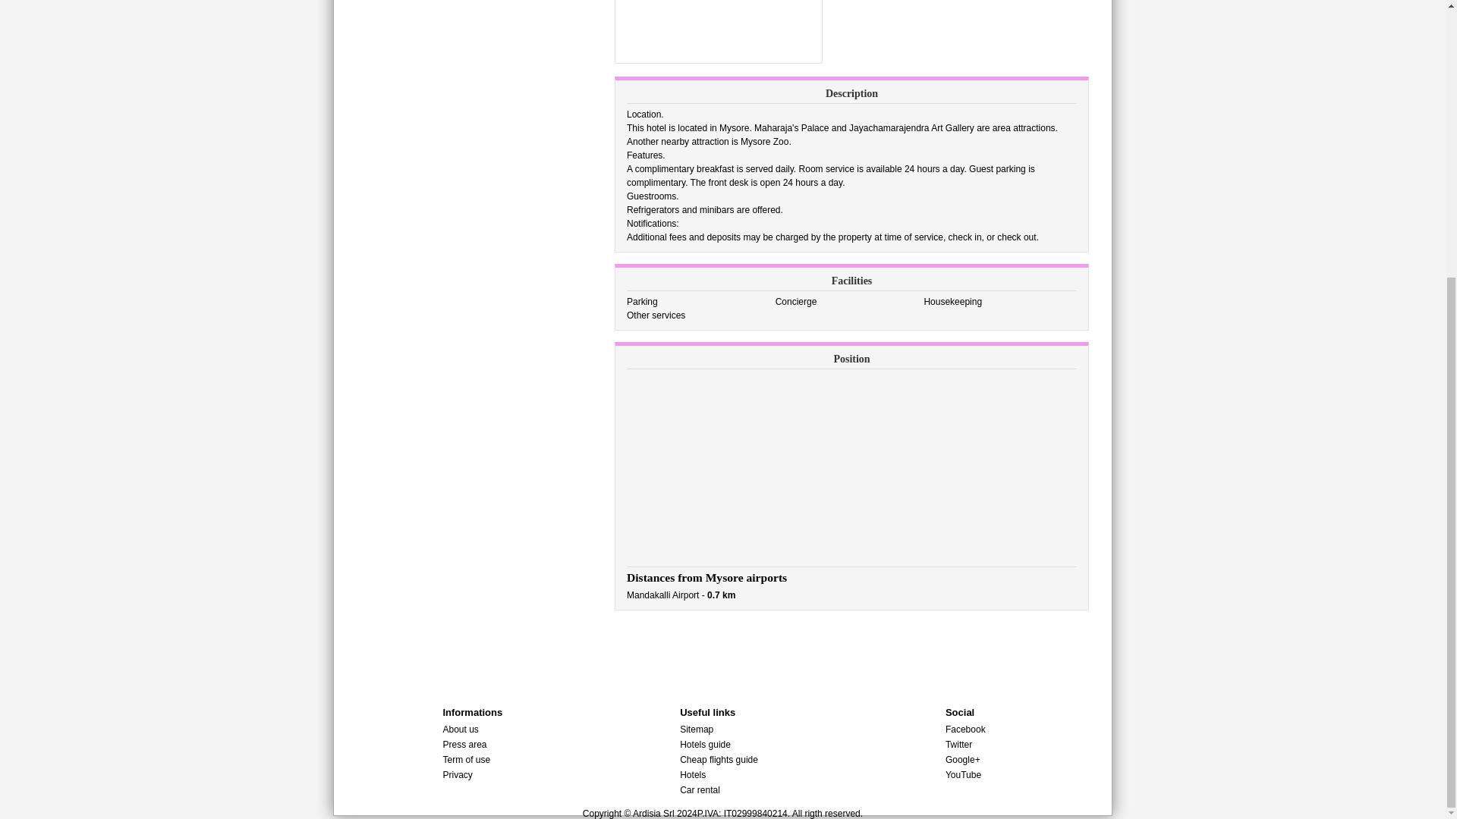 This screenshot has height=819, width=1457. I want to click on About us, so click(460, 729).